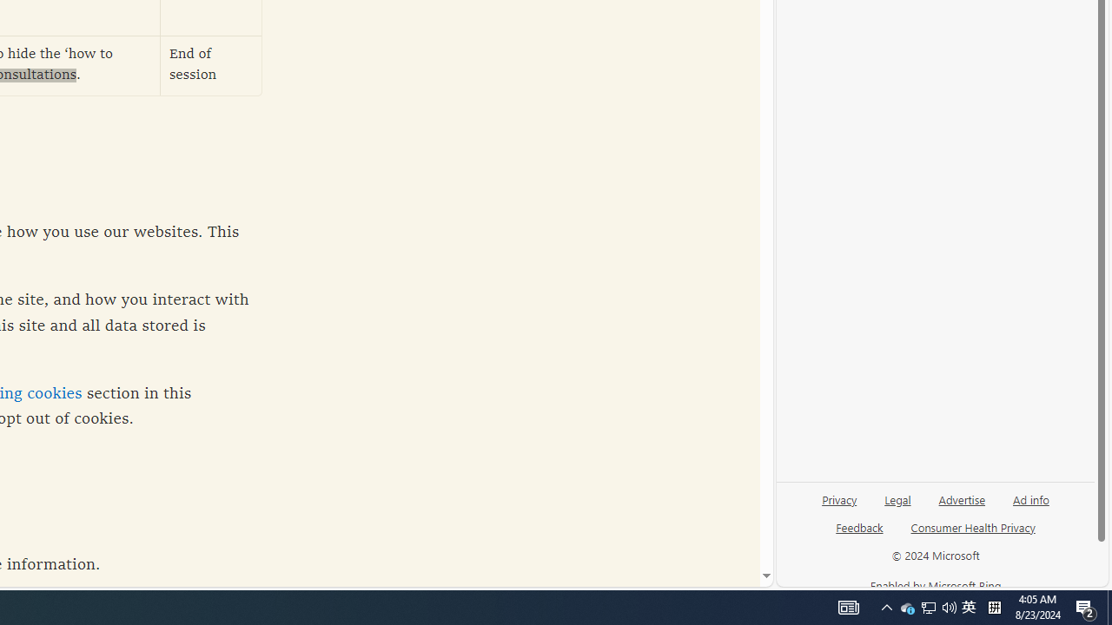 This screenshot has height=625, width=1112. I want to click on Consumer Health Privacy, so click(973, 527).